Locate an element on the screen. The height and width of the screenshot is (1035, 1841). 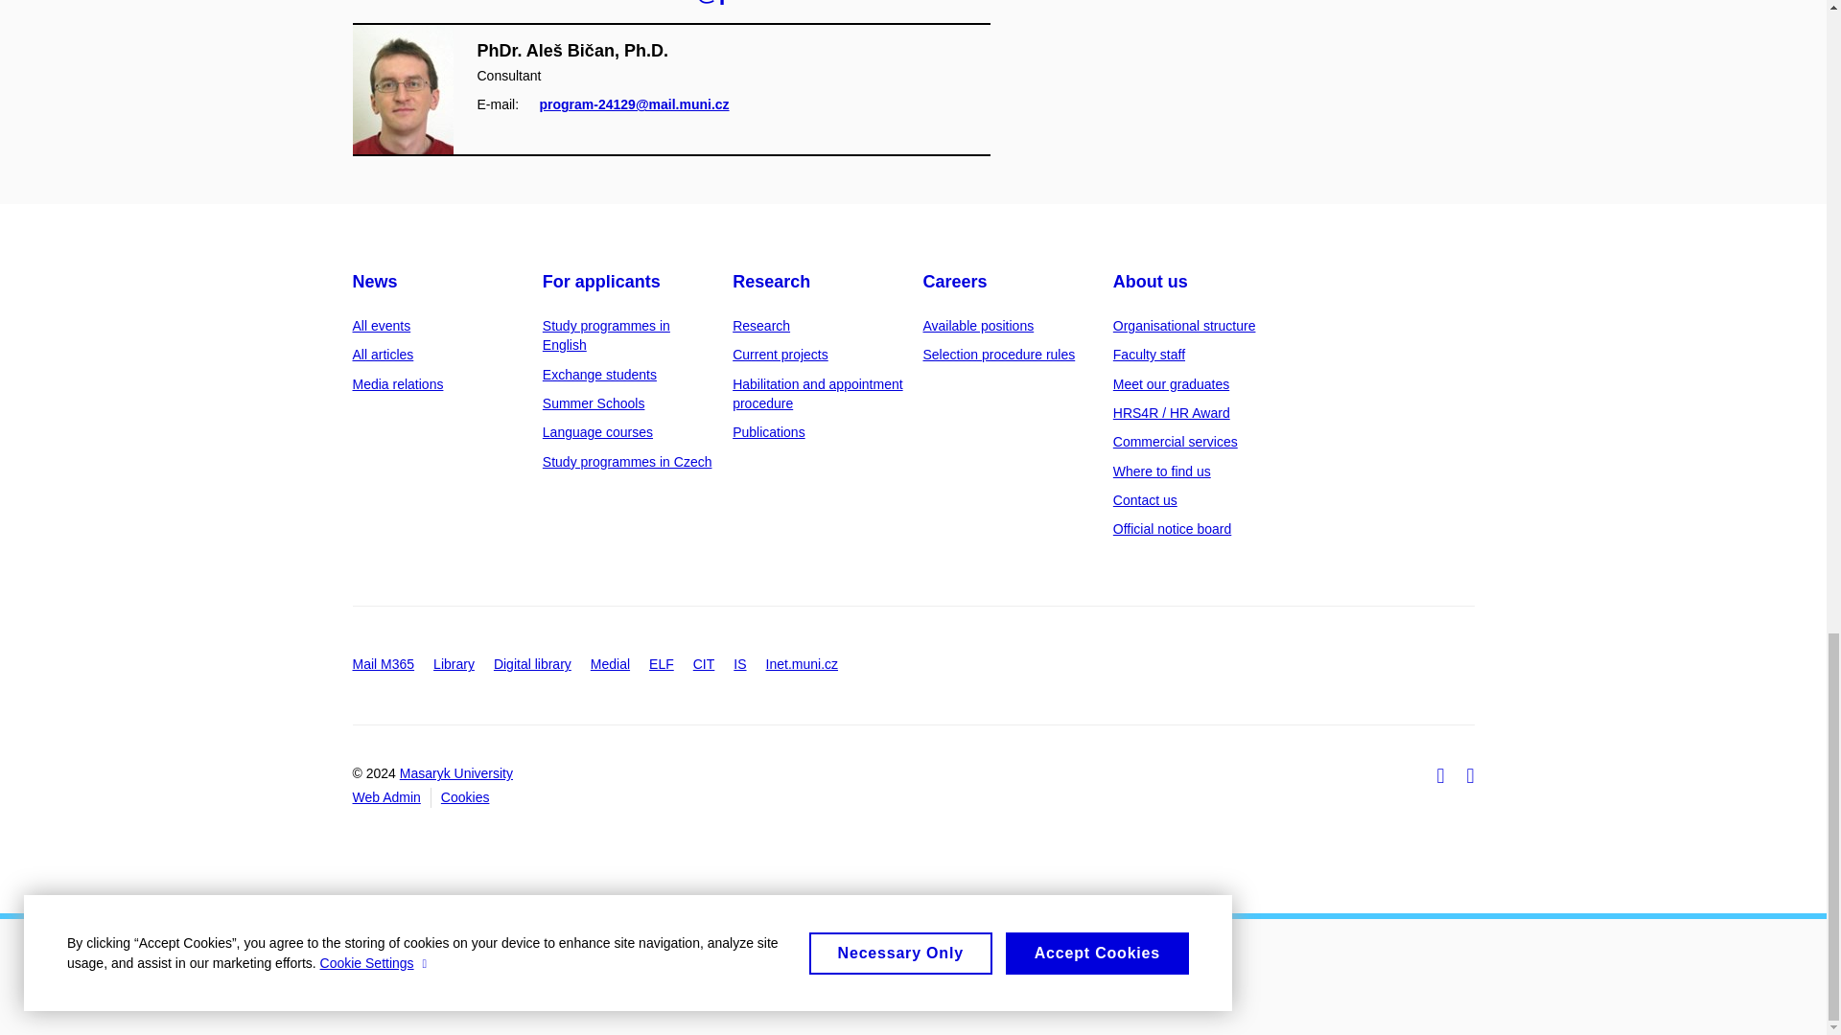
Exchange students is located at coordinates (600, 374).